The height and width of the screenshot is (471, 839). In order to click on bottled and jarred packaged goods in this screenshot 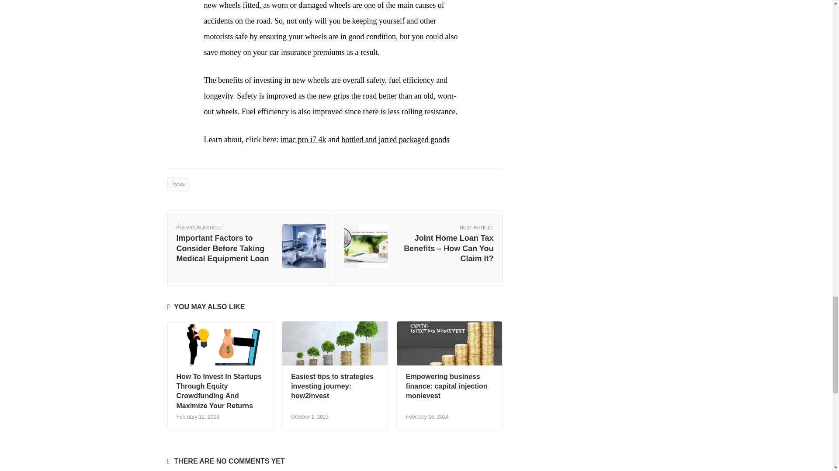, I will do `click(395, 140)`.